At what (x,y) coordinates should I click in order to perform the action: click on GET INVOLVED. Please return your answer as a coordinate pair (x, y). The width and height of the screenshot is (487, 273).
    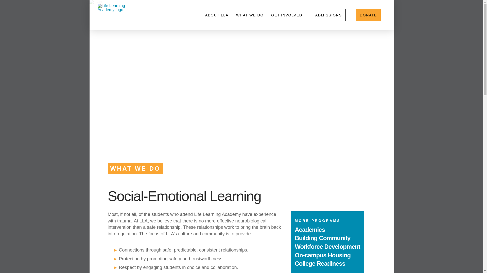
    Looking at the image, I should click on (286, 15).